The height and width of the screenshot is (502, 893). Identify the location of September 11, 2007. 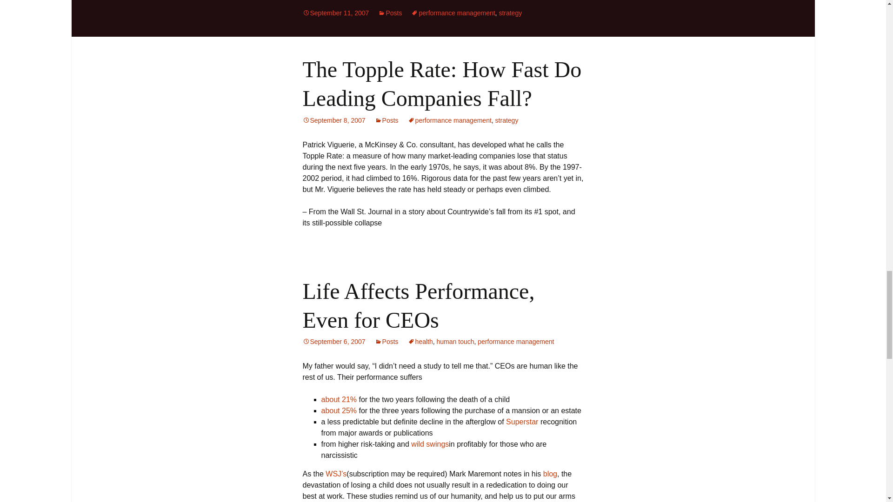
(335, 13).